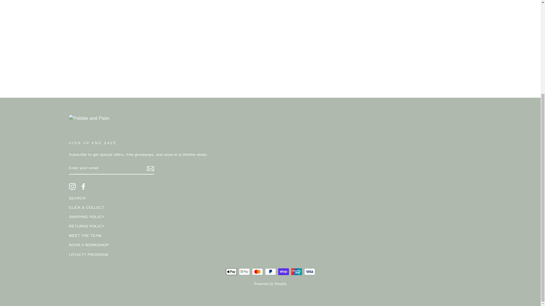 The height and width of the screenshot is (306, 545). Describe the element at coordinates (83, 186) in the screenshot. I see `Pebble and Palm on Facebook` at that location.